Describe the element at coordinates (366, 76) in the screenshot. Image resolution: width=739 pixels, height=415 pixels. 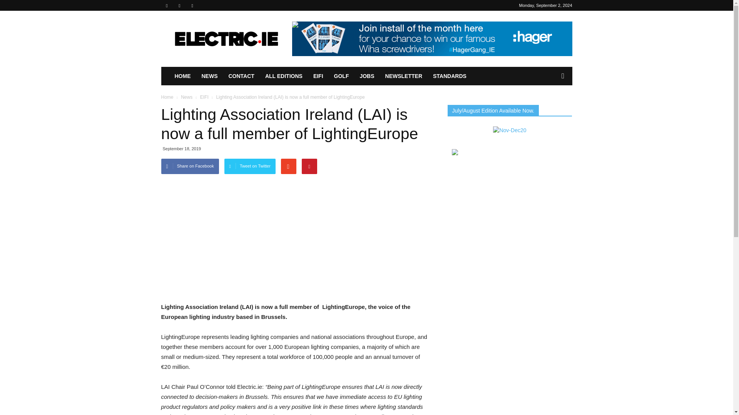
I see `JOBS` at that location.